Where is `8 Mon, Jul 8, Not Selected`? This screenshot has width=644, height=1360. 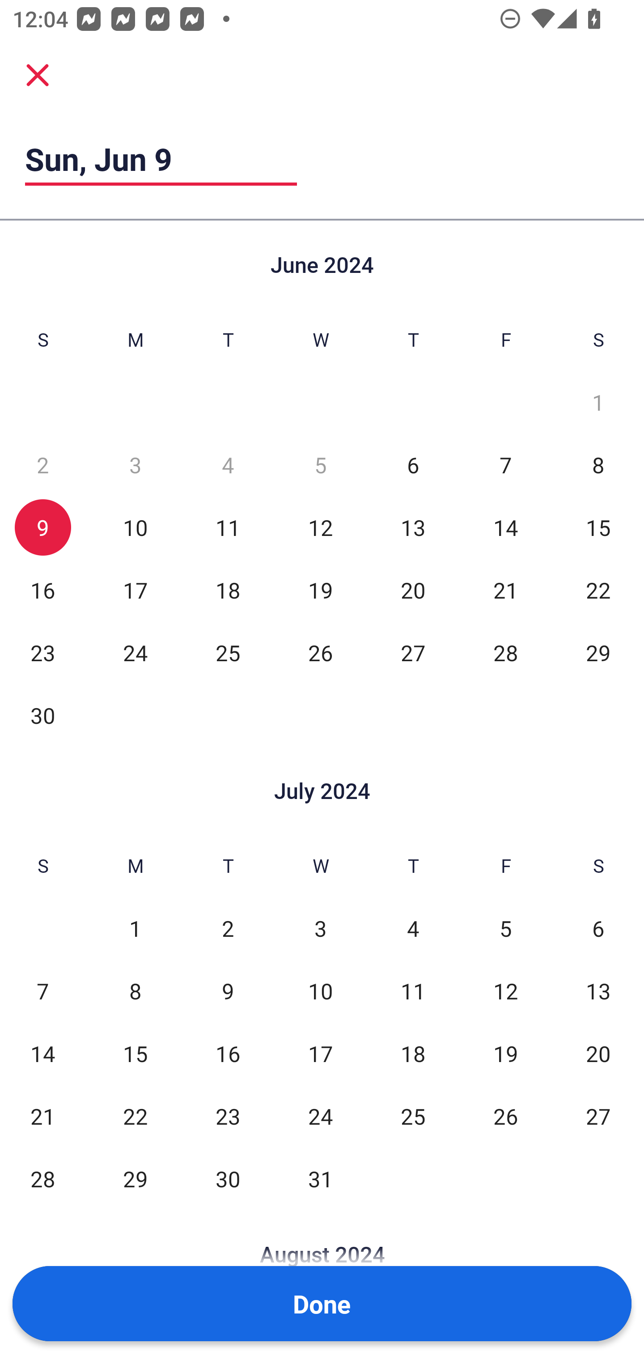 8 Mon, Jul 8, Not Selected is located at coordinates (135, 991).